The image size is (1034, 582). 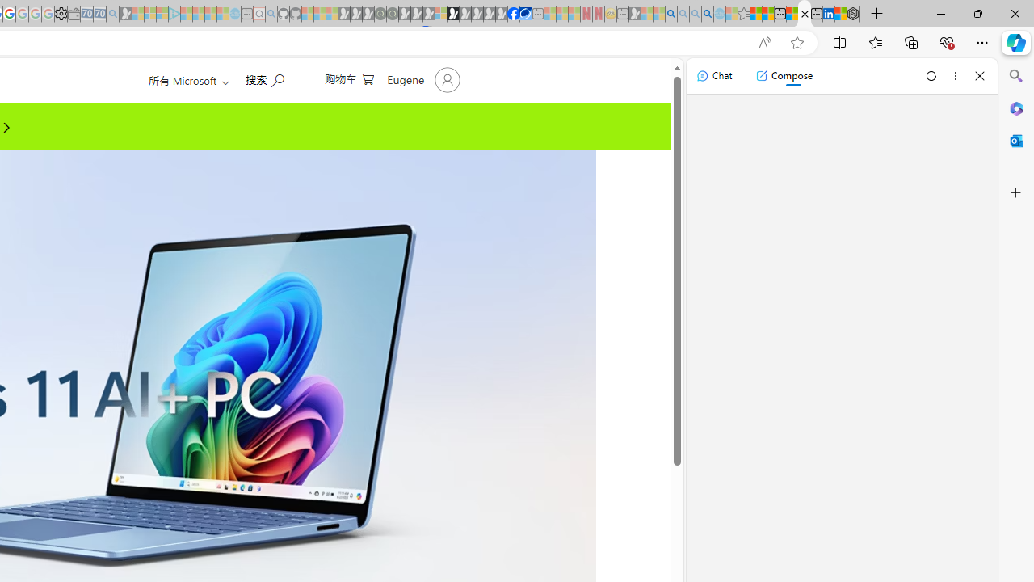 I want to click on Microsoft Start - Sleeping, so click(x=210, y=15).